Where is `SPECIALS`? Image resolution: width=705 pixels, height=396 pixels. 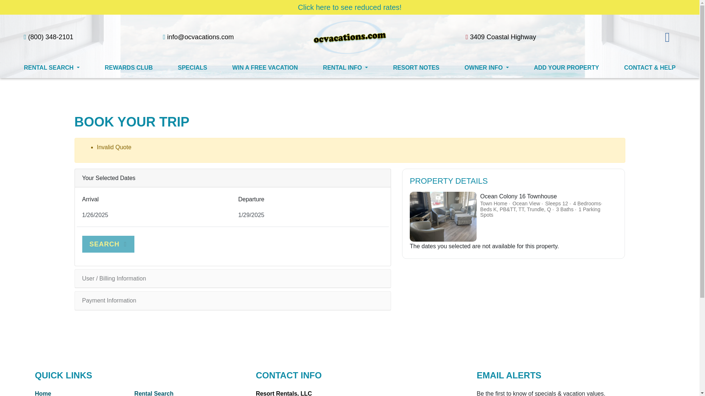
SPECIALS is located at coordinates (192, 67).